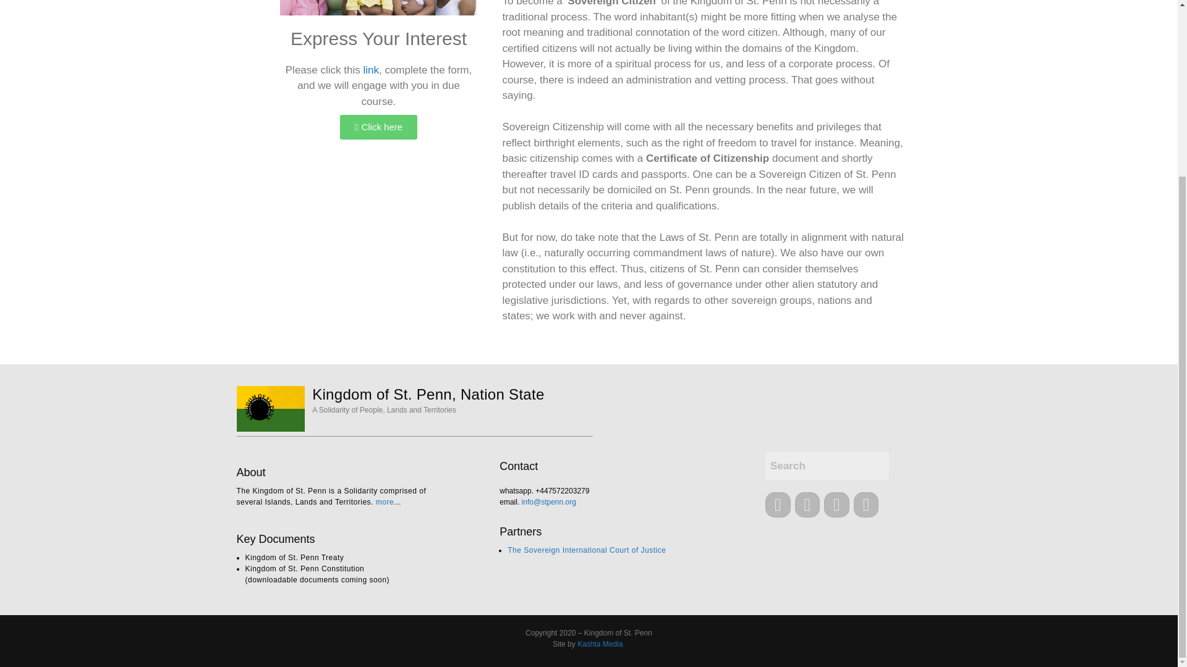  I want to click on Click here, so click(378, 127).